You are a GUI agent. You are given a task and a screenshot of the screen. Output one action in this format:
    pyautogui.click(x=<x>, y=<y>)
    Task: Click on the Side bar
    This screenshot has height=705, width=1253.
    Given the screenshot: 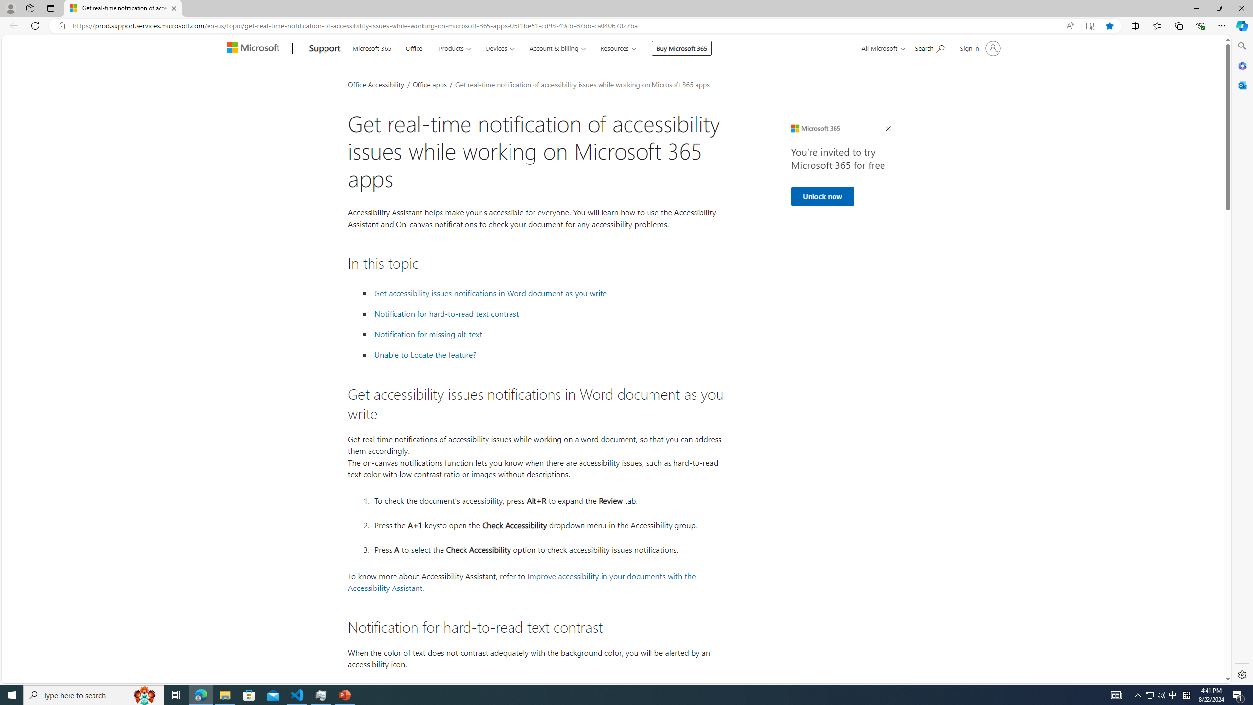 What is the action you would take?
    pyautogui.click(x=1242, y=360)
    